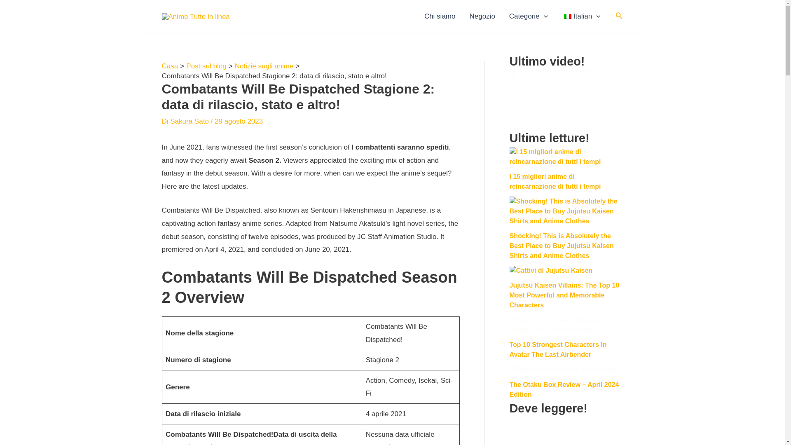 The image size is (791, 445). I want to click on Visualizza tutti gli articoli di Sakura Sato, so click(190, 121).